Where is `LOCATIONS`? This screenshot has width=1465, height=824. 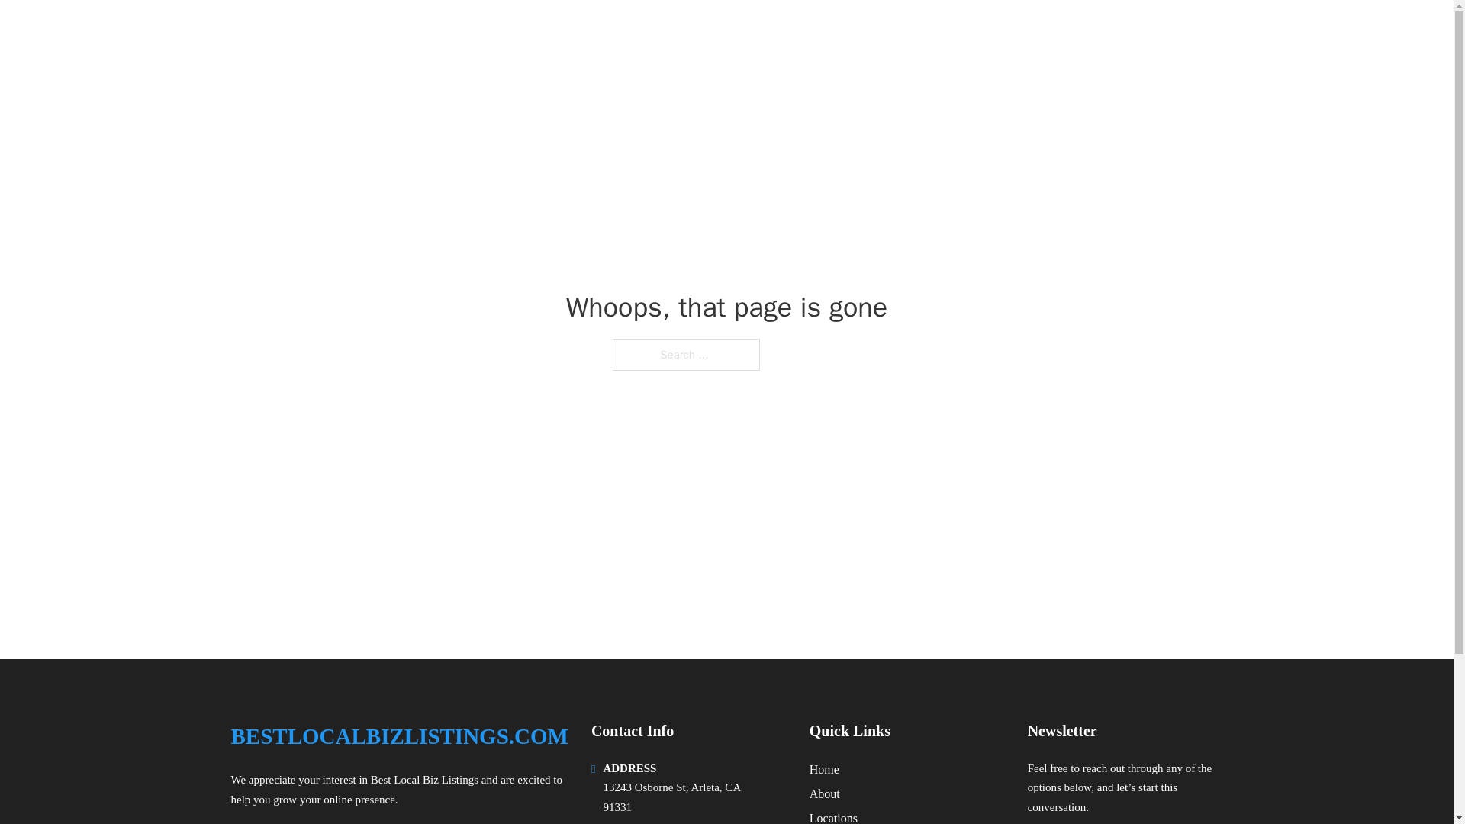
LOCATIONS is located at coordinates (1082, 32).